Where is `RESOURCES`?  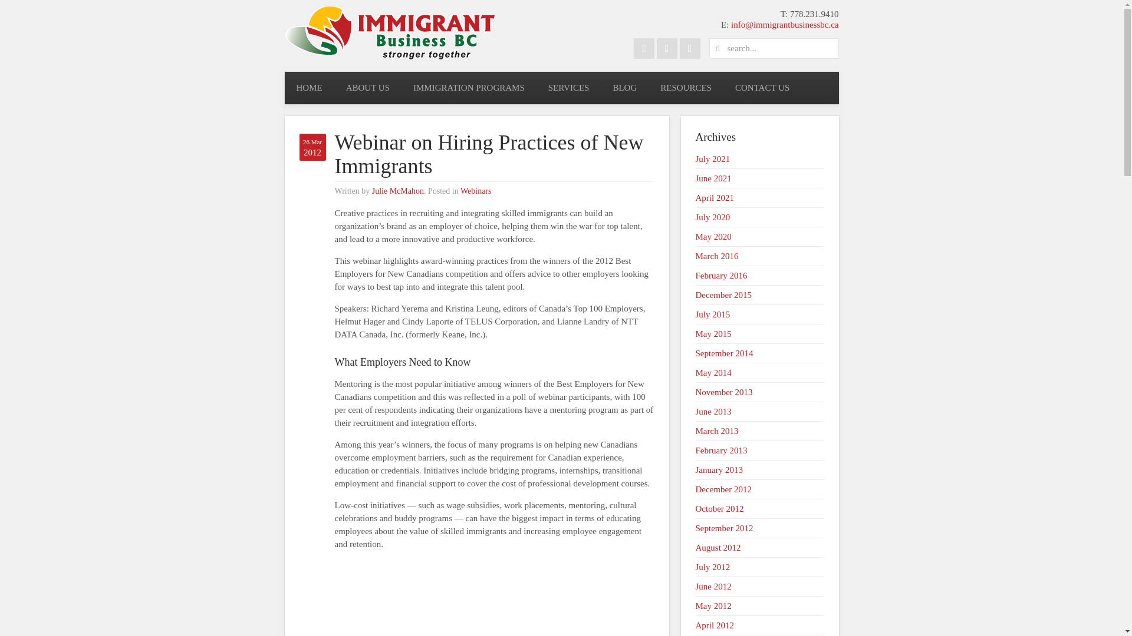 RESOURCES is located at coordinates (686, 88).